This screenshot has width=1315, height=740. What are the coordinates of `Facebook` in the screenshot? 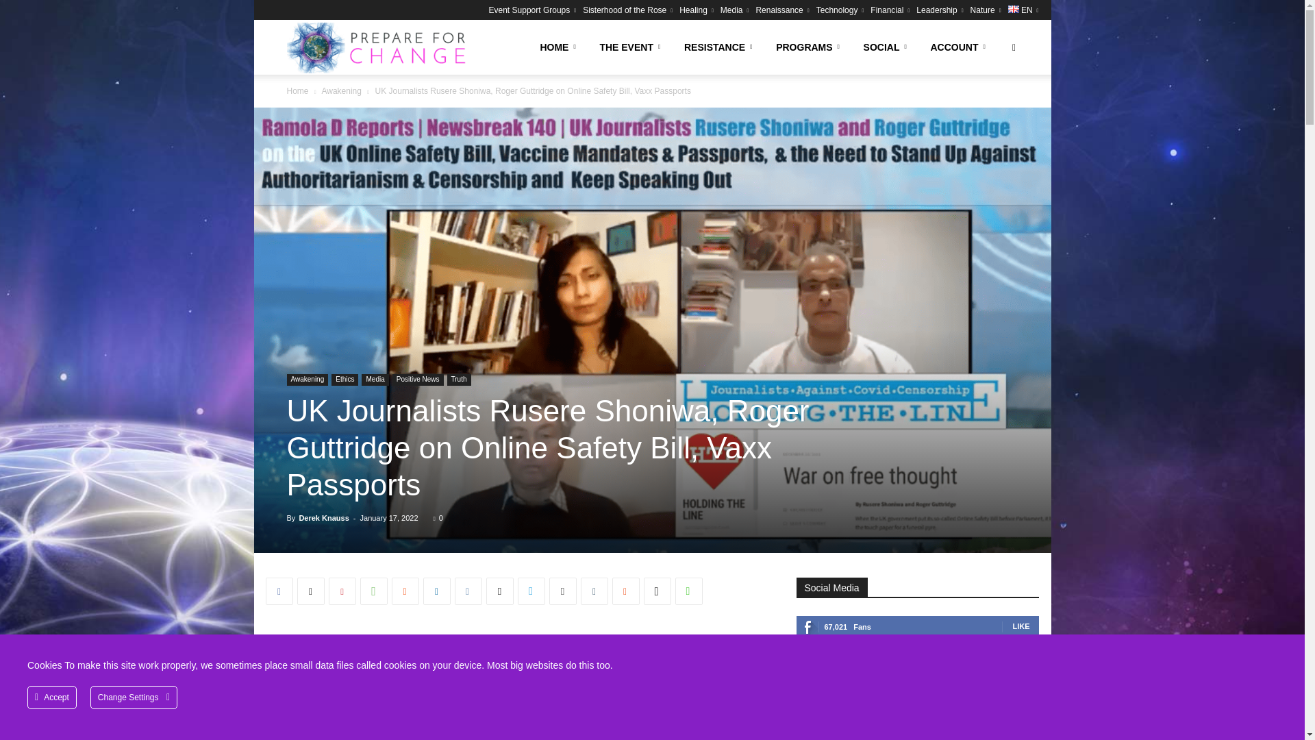 It's located at (279, 591).